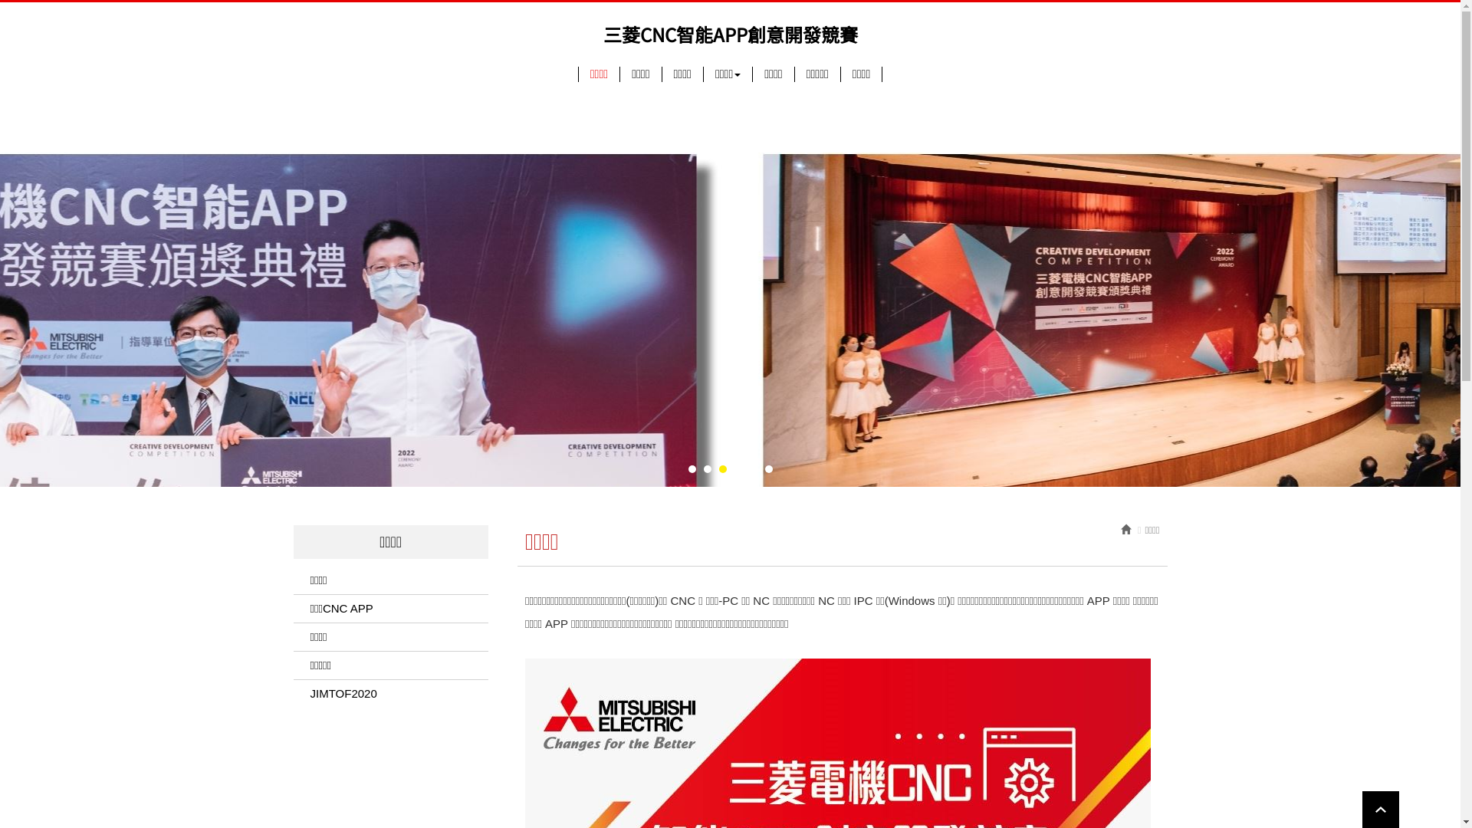 The width and height of the screenshot is (1472, 828). I want to click on 5, so click(753, 468).